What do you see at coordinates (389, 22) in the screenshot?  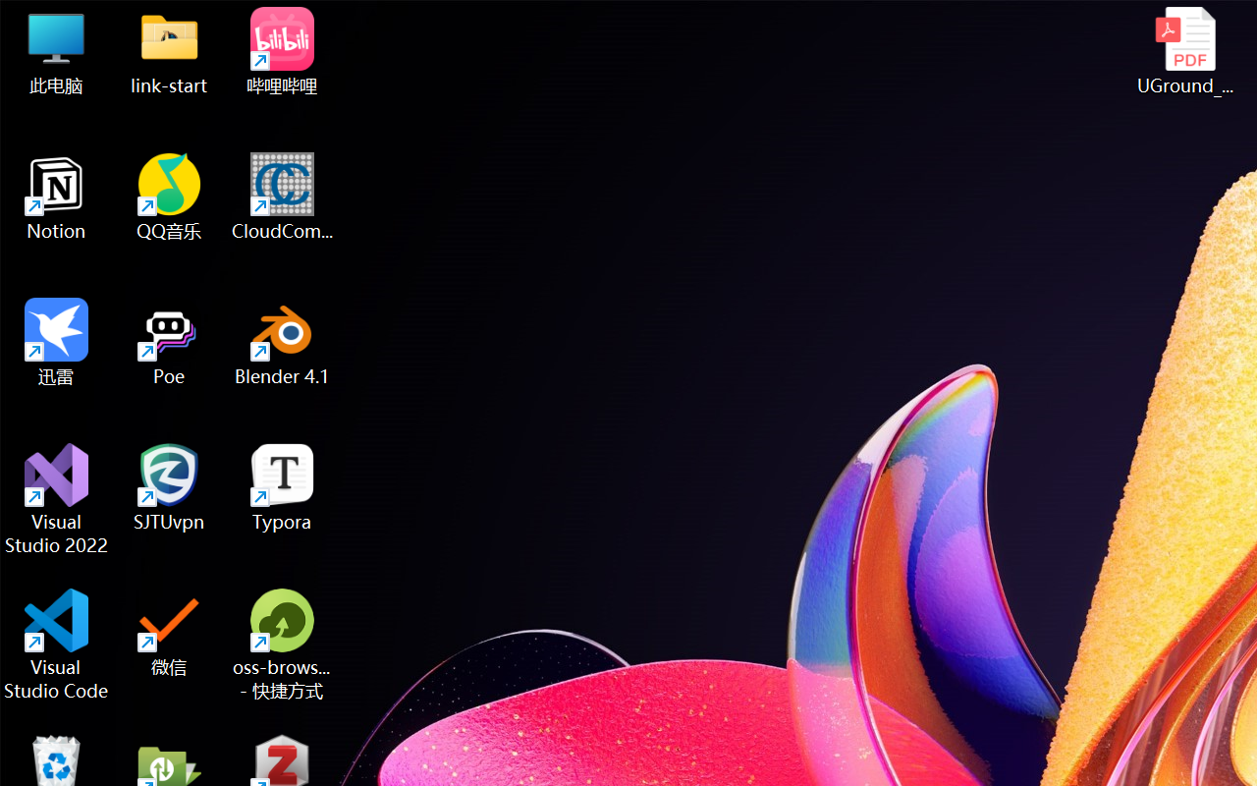 I see `Currencies - Google Finance` at bounding box center [389, 22].